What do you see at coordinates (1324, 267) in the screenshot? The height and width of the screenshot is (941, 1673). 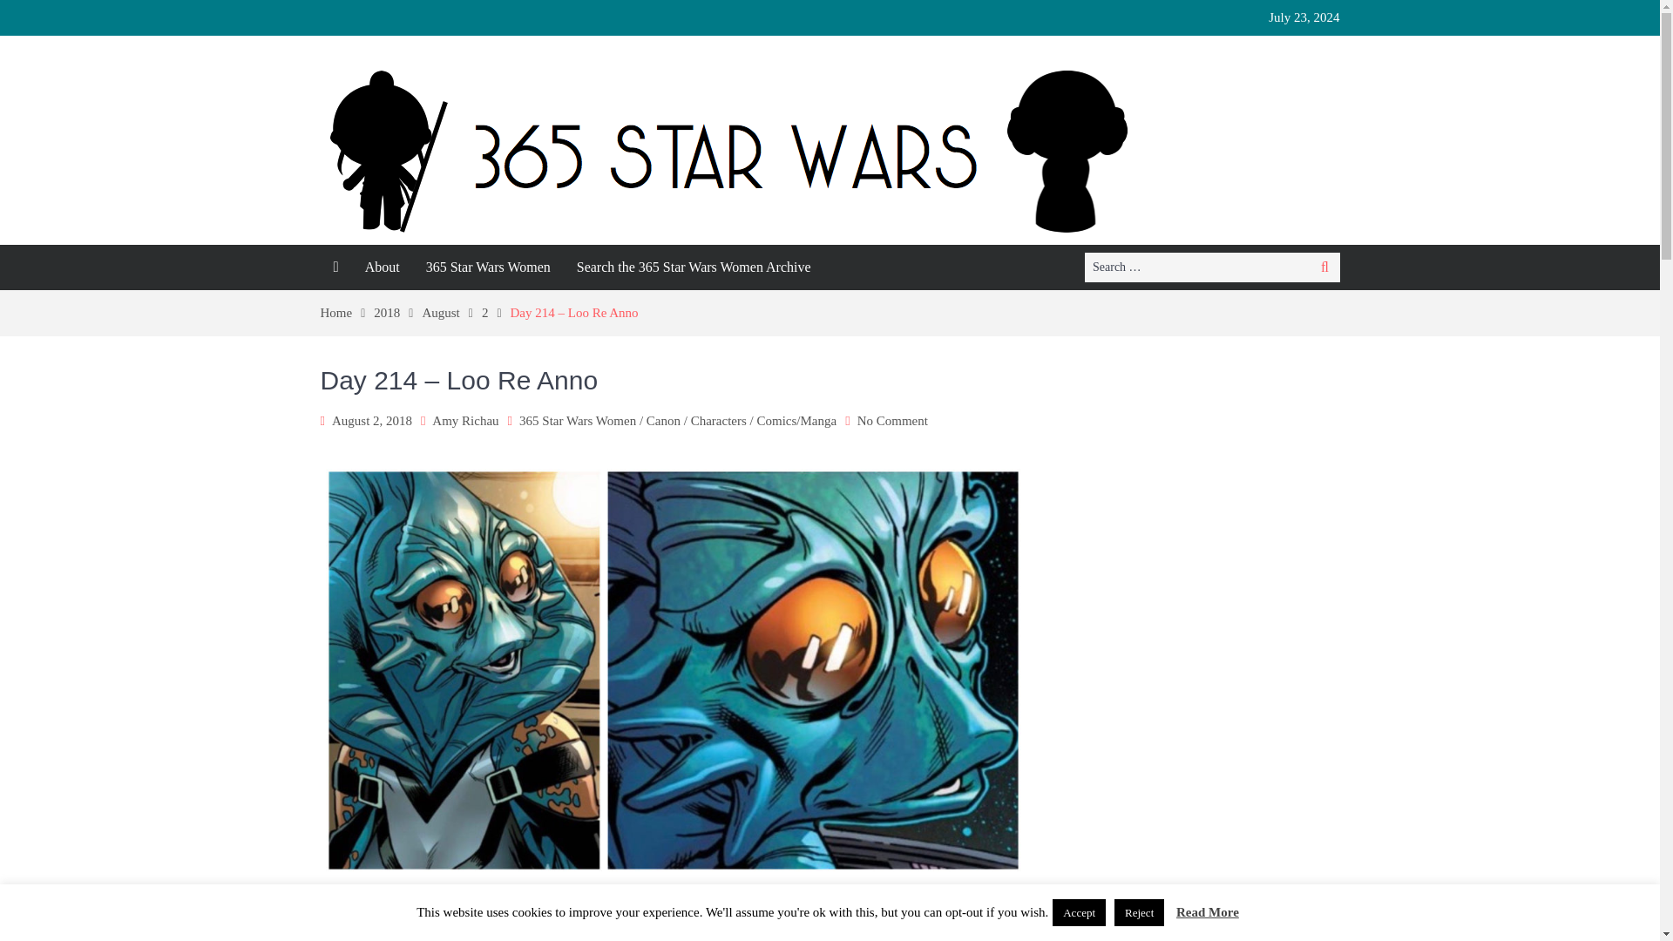 I see `Search` at bounding box center [1324, 267].